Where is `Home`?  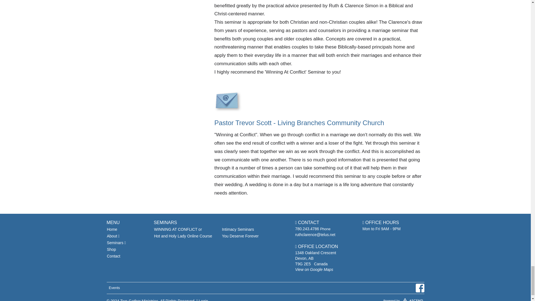 Home is located at coordinates (127, 229).